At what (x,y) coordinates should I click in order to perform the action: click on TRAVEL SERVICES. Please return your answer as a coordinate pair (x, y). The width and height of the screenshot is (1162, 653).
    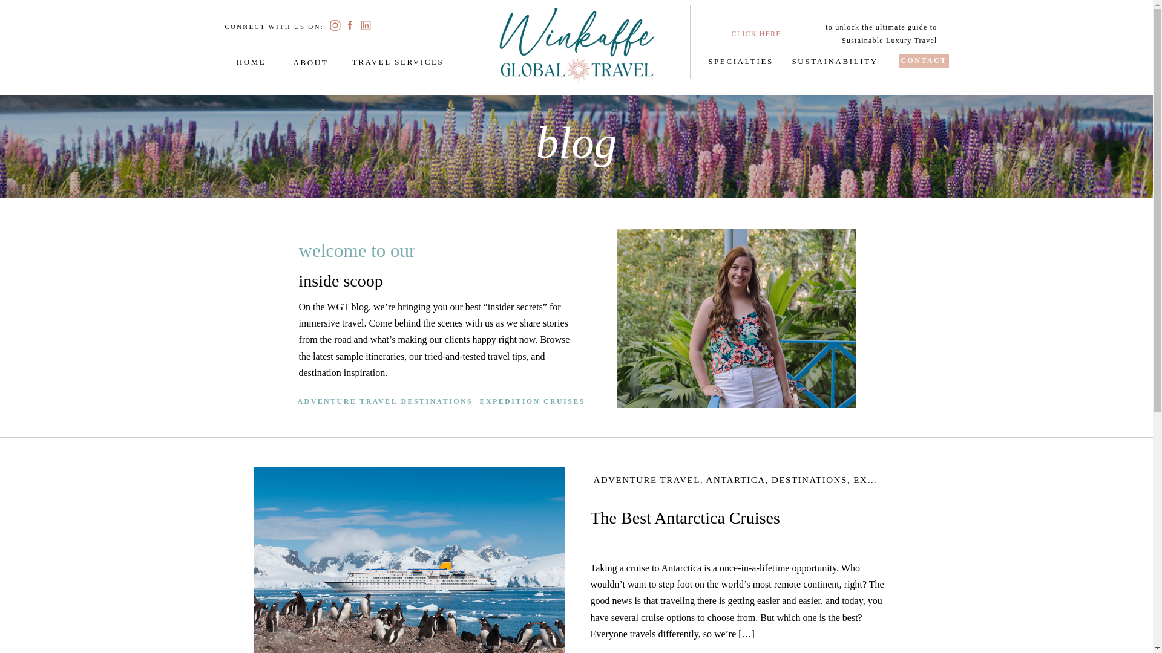
    Looking at the image, I should click on (397, 60).